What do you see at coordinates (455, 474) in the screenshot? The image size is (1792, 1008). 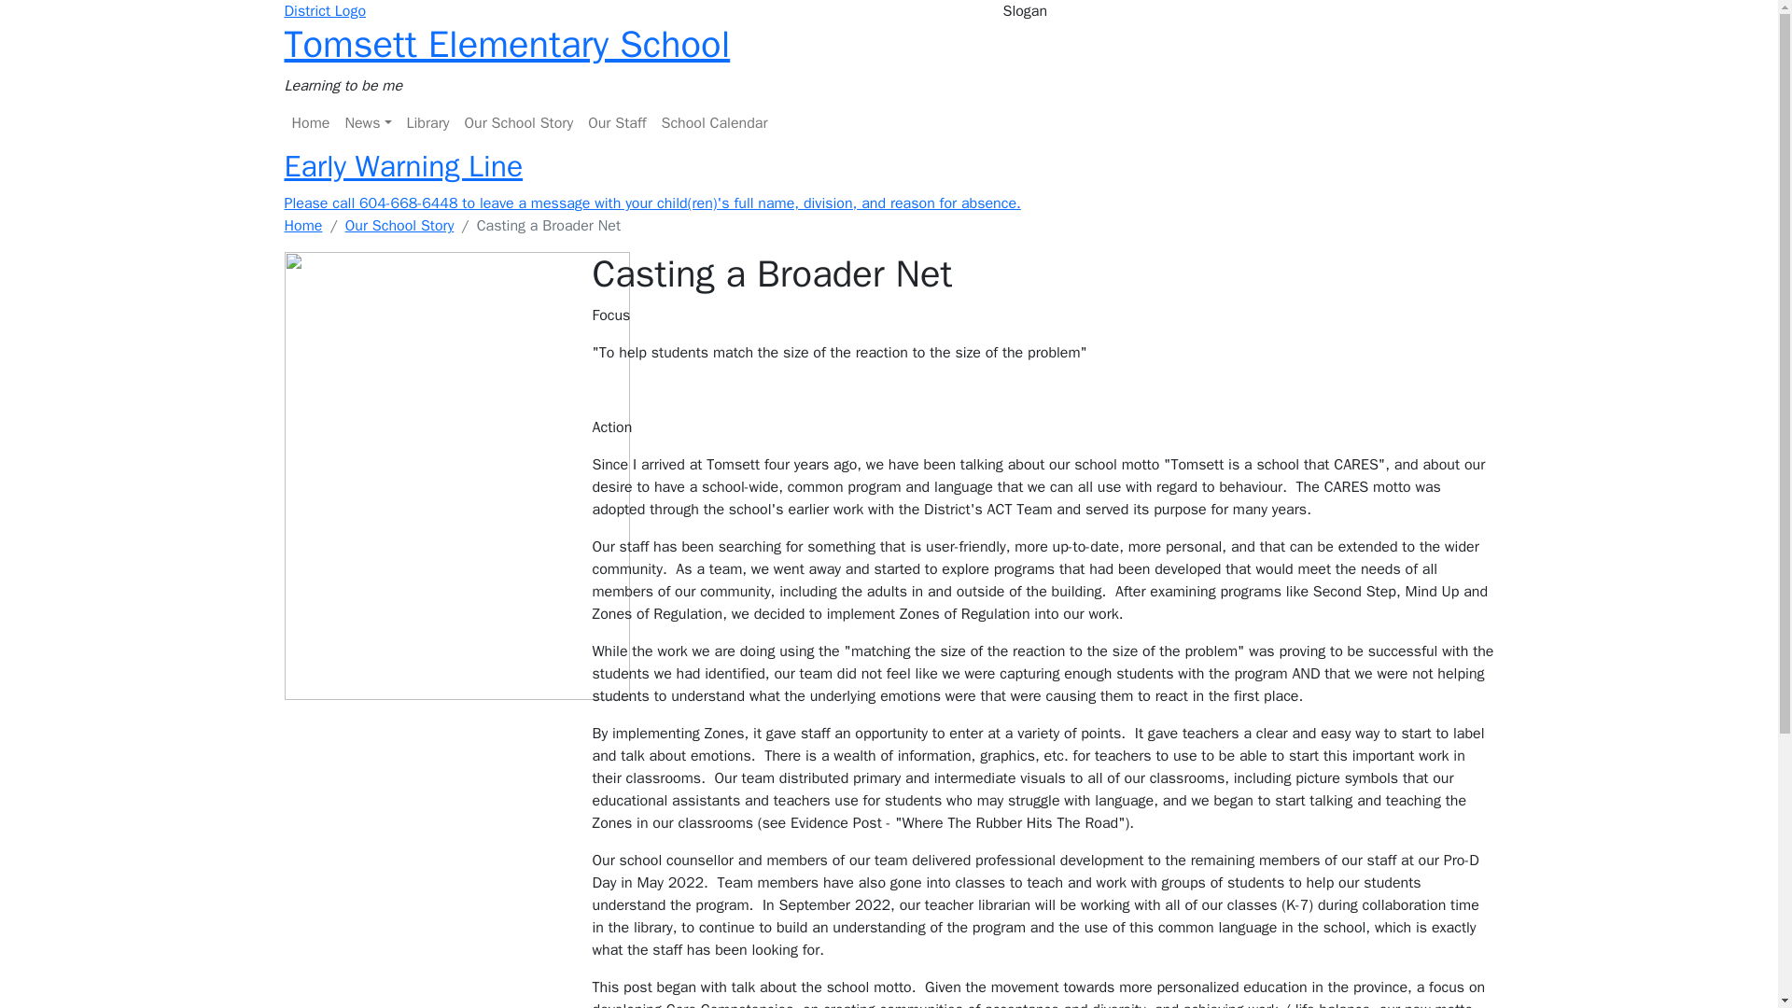 I see `5374ff14470a911023d5c1b721121f6a.jpg` at bounding box center [455, 474].